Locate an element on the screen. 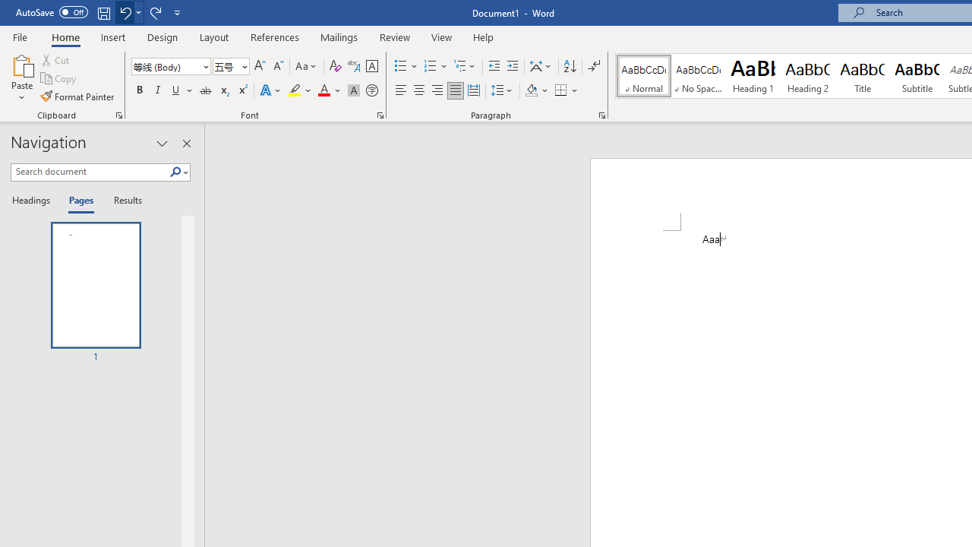 The height and width of the screenshot is (547, 972). Align Left is located at coordinates (401, 91).